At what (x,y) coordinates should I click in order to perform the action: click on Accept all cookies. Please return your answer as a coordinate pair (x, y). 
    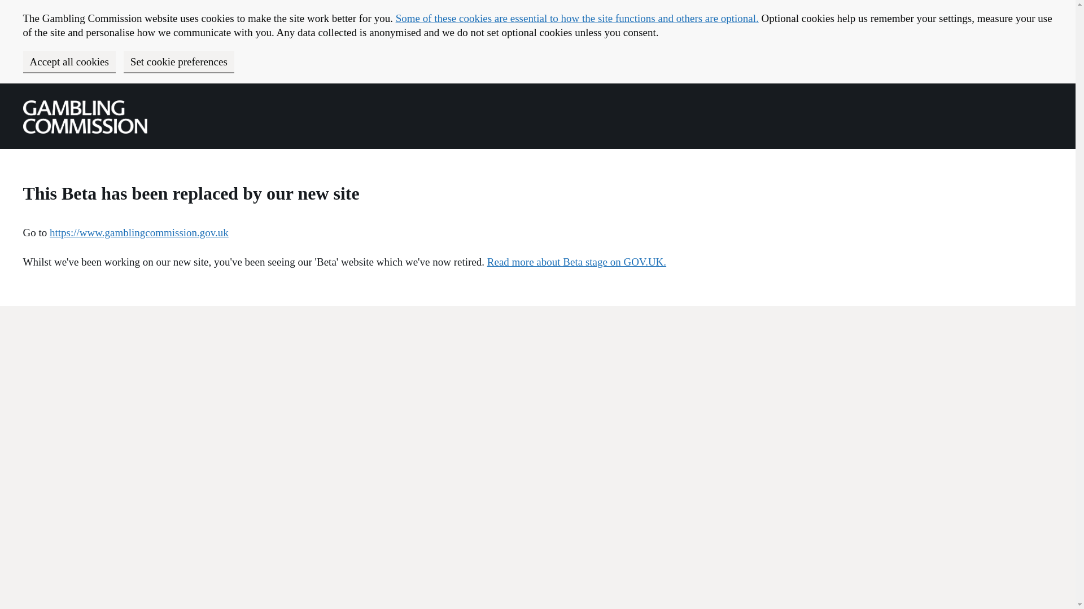
    Looking at the image, I should click on (69, 61).